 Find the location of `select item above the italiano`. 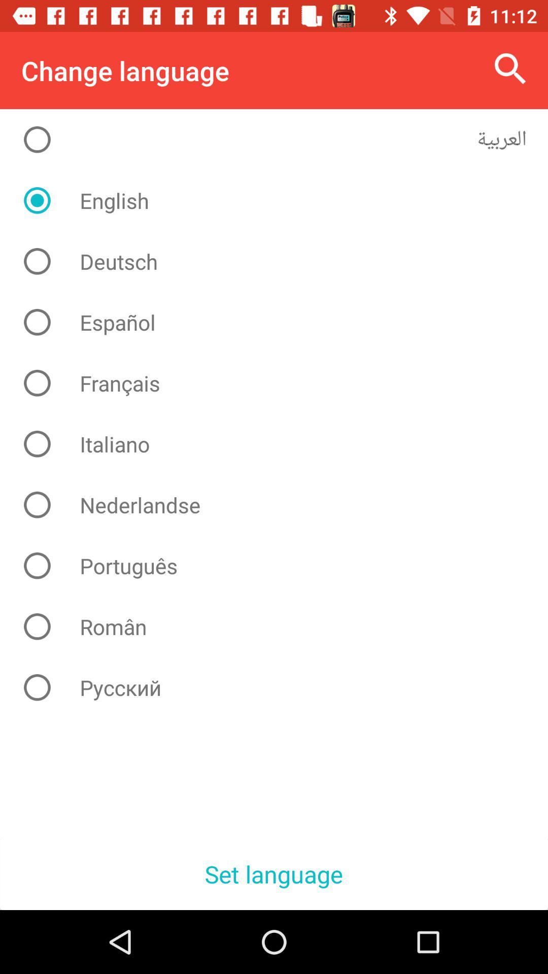

select item above the italiano is located at coordinates (282, 383).